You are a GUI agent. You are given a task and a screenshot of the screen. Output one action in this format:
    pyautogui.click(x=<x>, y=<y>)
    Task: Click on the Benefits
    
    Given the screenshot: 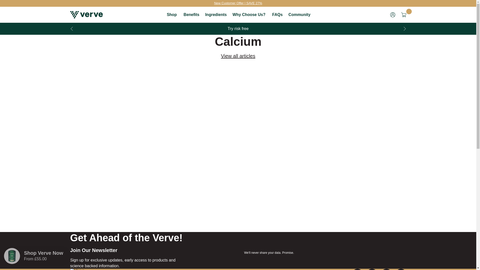 What is the action you would take?
    pyautogui.click(x=191, y=14)
    